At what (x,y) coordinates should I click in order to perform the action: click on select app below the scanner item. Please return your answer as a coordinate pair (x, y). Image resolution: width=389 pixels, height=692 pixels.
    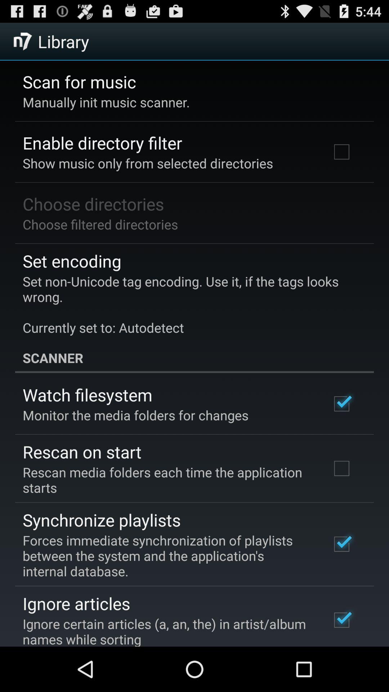
    Looking at the image, I should click on (88, 395).